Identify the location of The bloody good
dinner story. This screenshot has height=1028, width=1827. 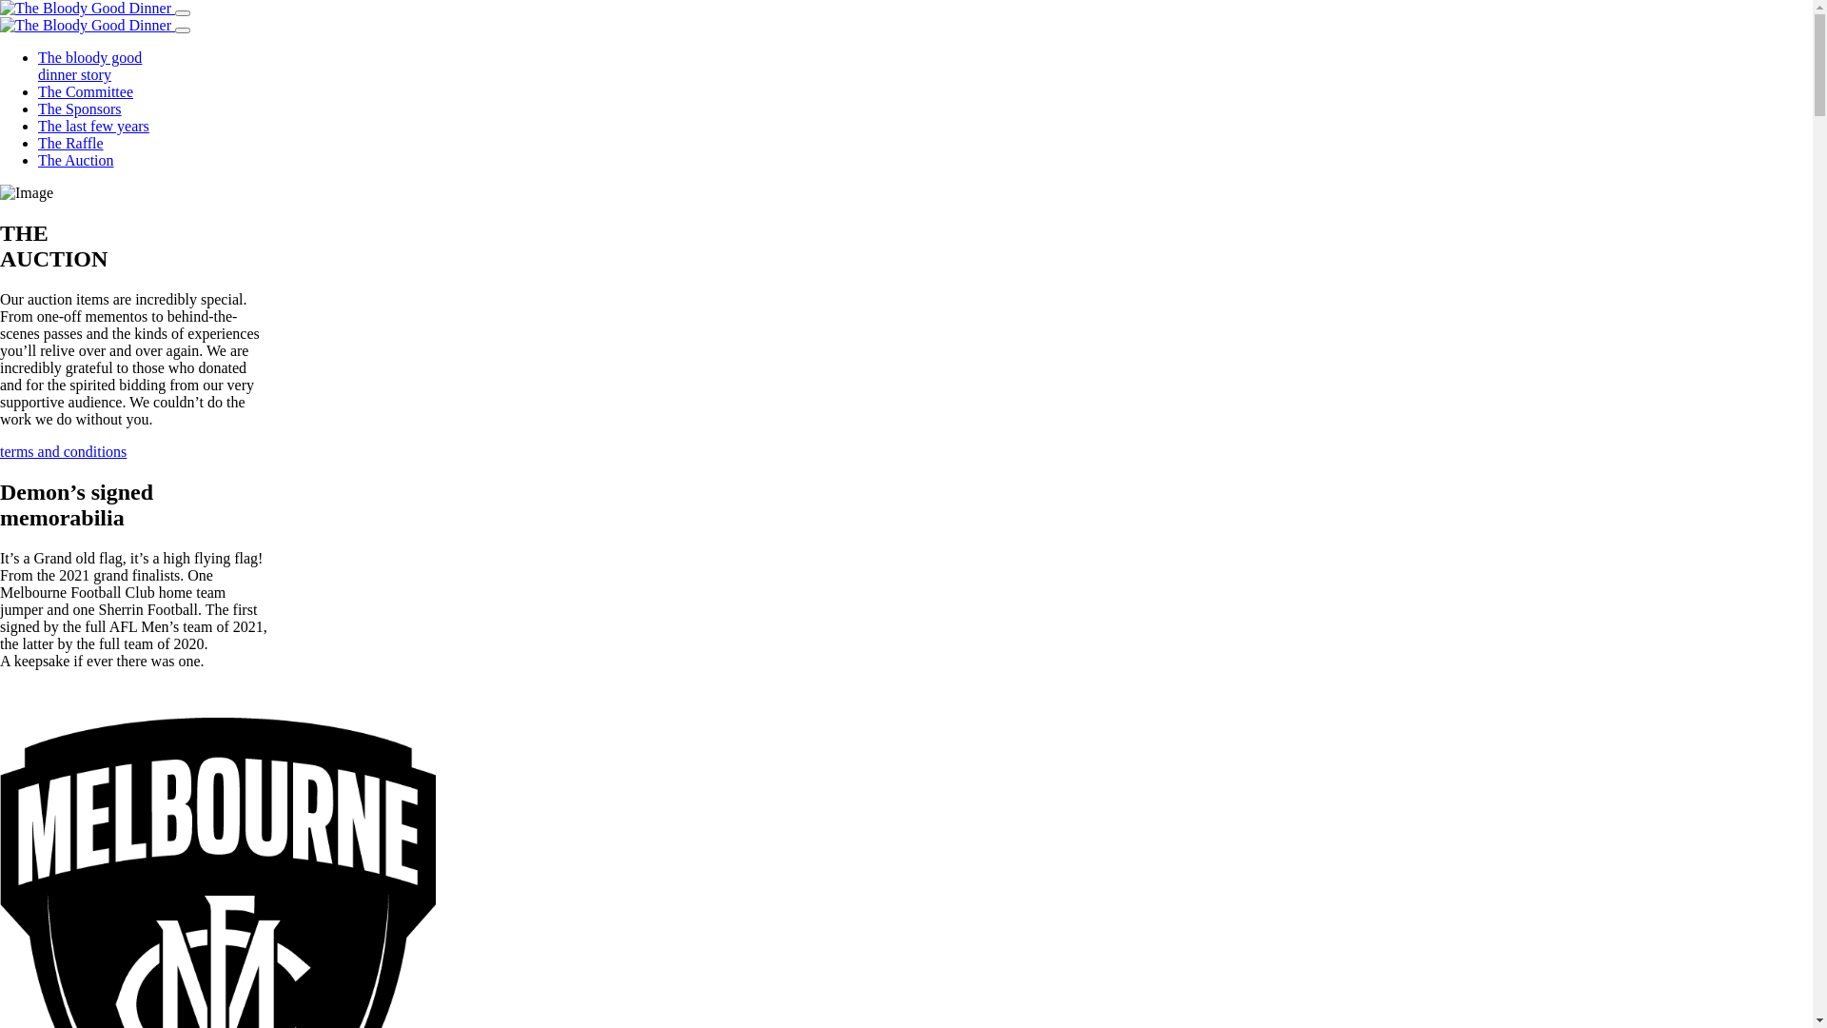
(89, 67).